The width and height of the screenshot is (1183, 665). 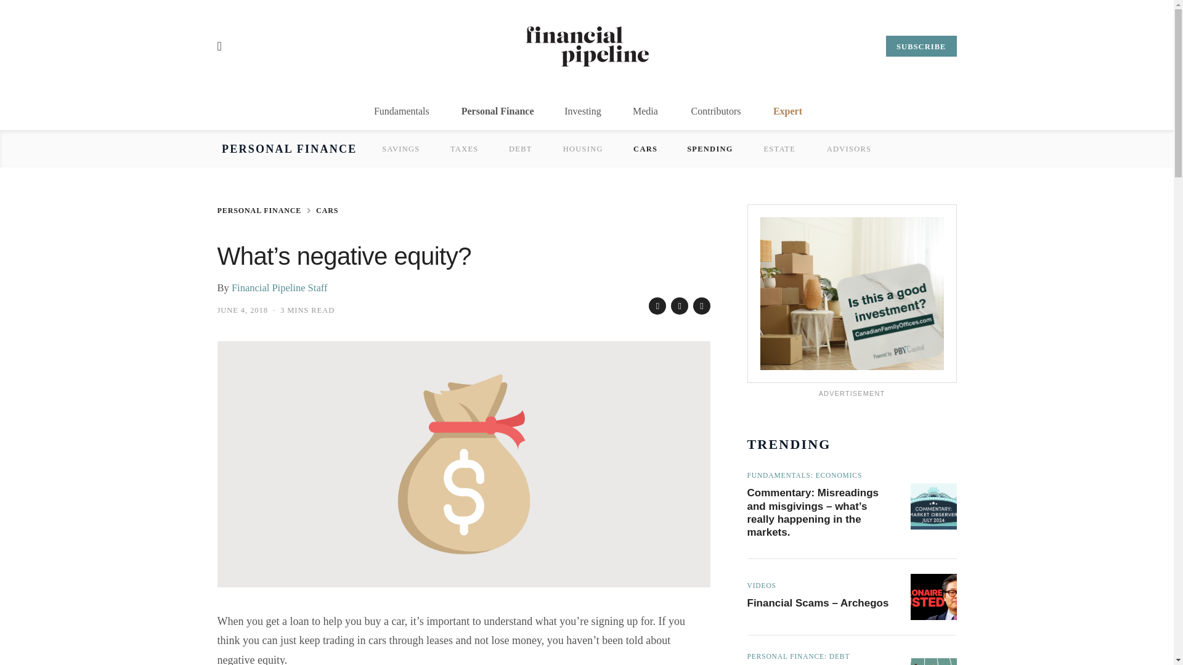 What do you see at coordinates (710, 148) in the screenshot?
I see `Spending` at bounding box center [710, 148].